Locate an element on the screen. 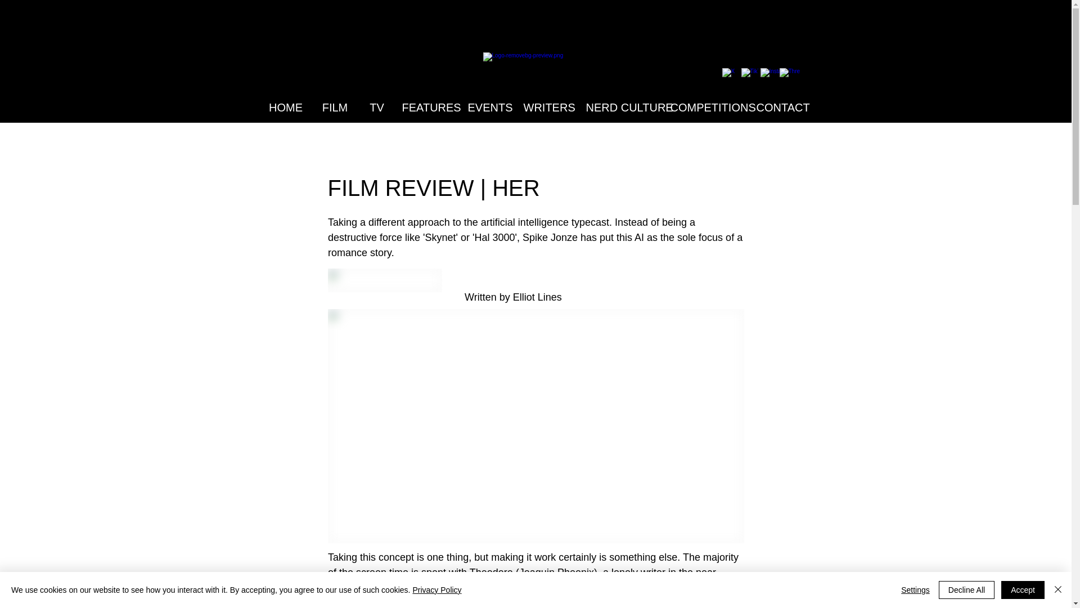 This screenshot has width=1080, height=608. TV is located at coordinates (377, 108).